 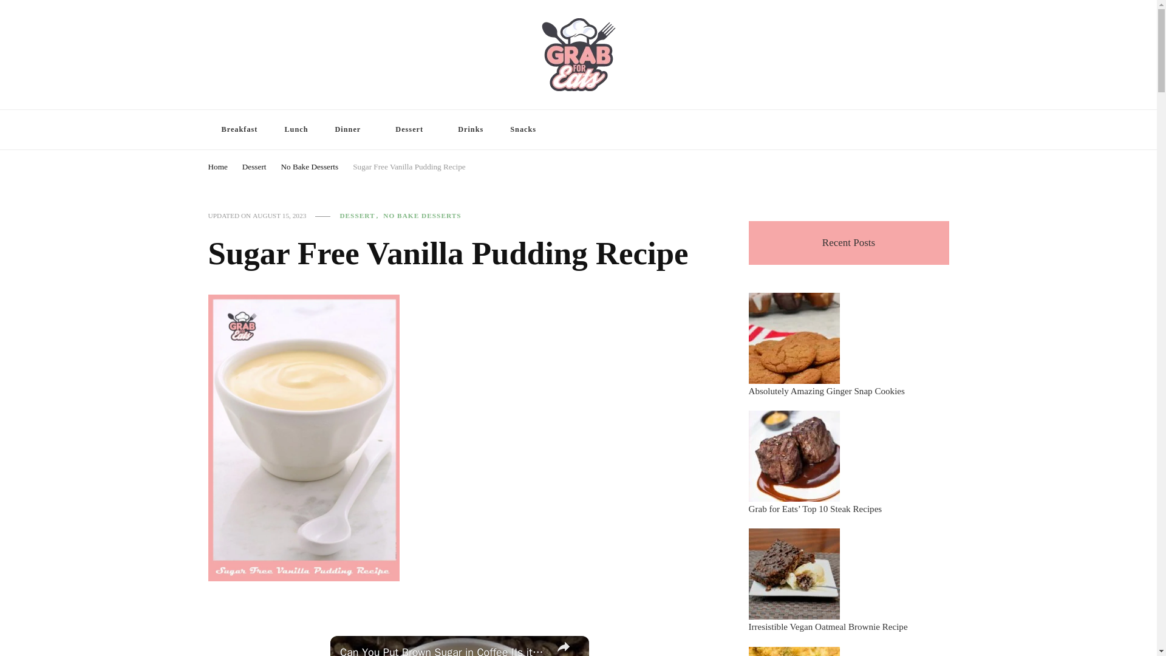 What do you see at coordinates (279, 215) in the screenshot?
I see `AUGUST 15, 2023` at bounding box center [279, 215].